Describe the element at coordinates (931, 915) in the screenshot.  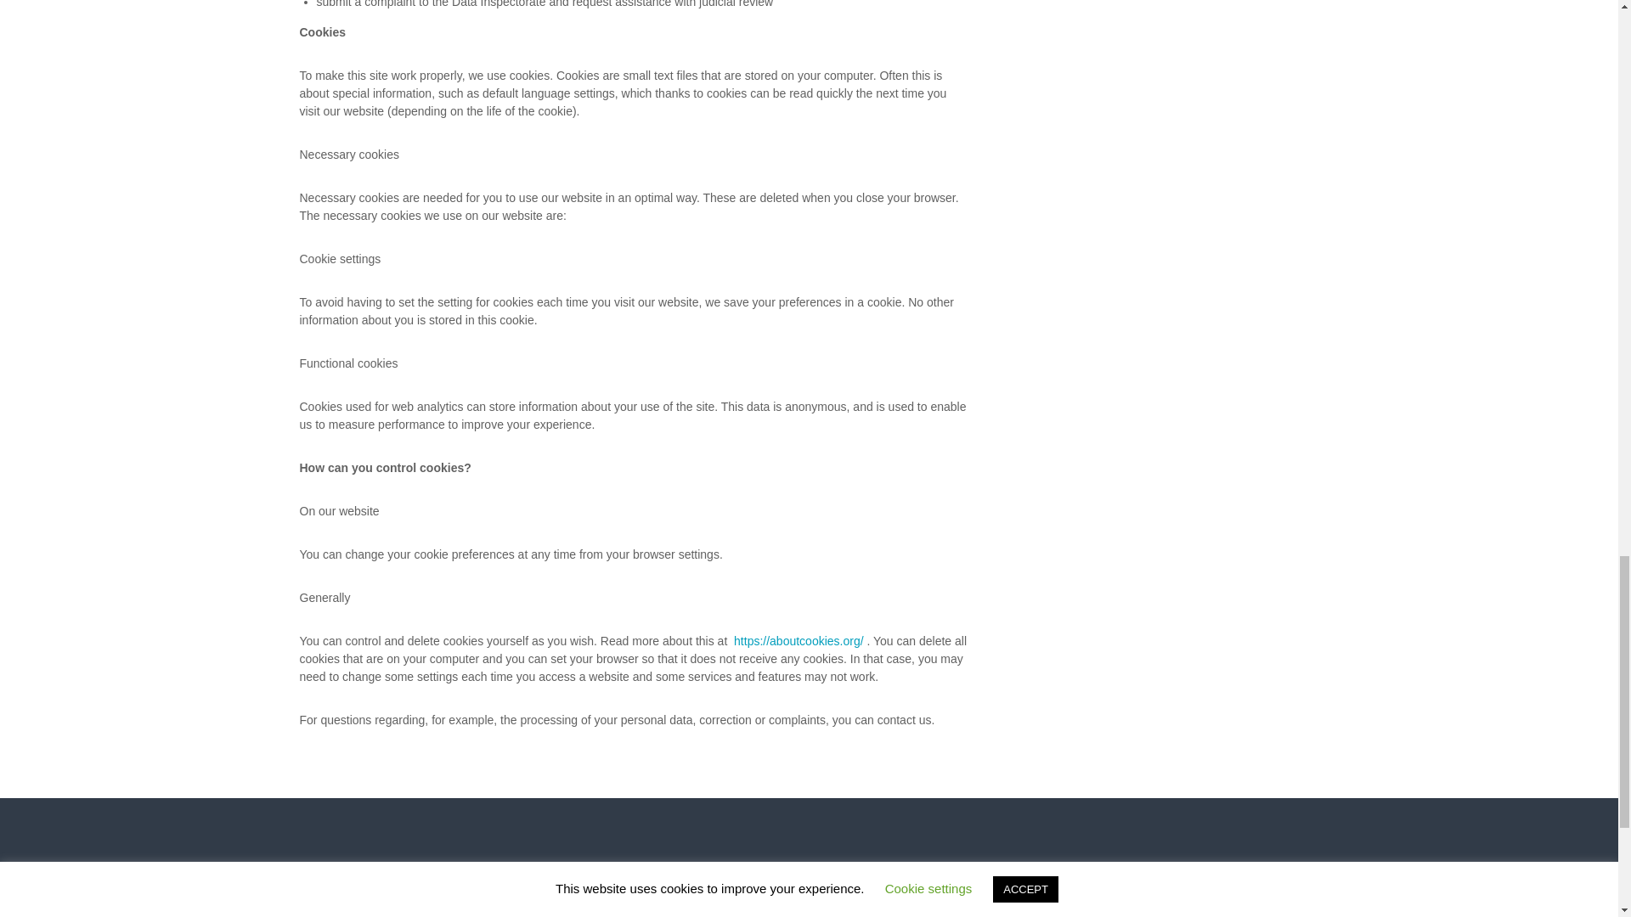
I see `Secure Remote Access With VPN` at that location.